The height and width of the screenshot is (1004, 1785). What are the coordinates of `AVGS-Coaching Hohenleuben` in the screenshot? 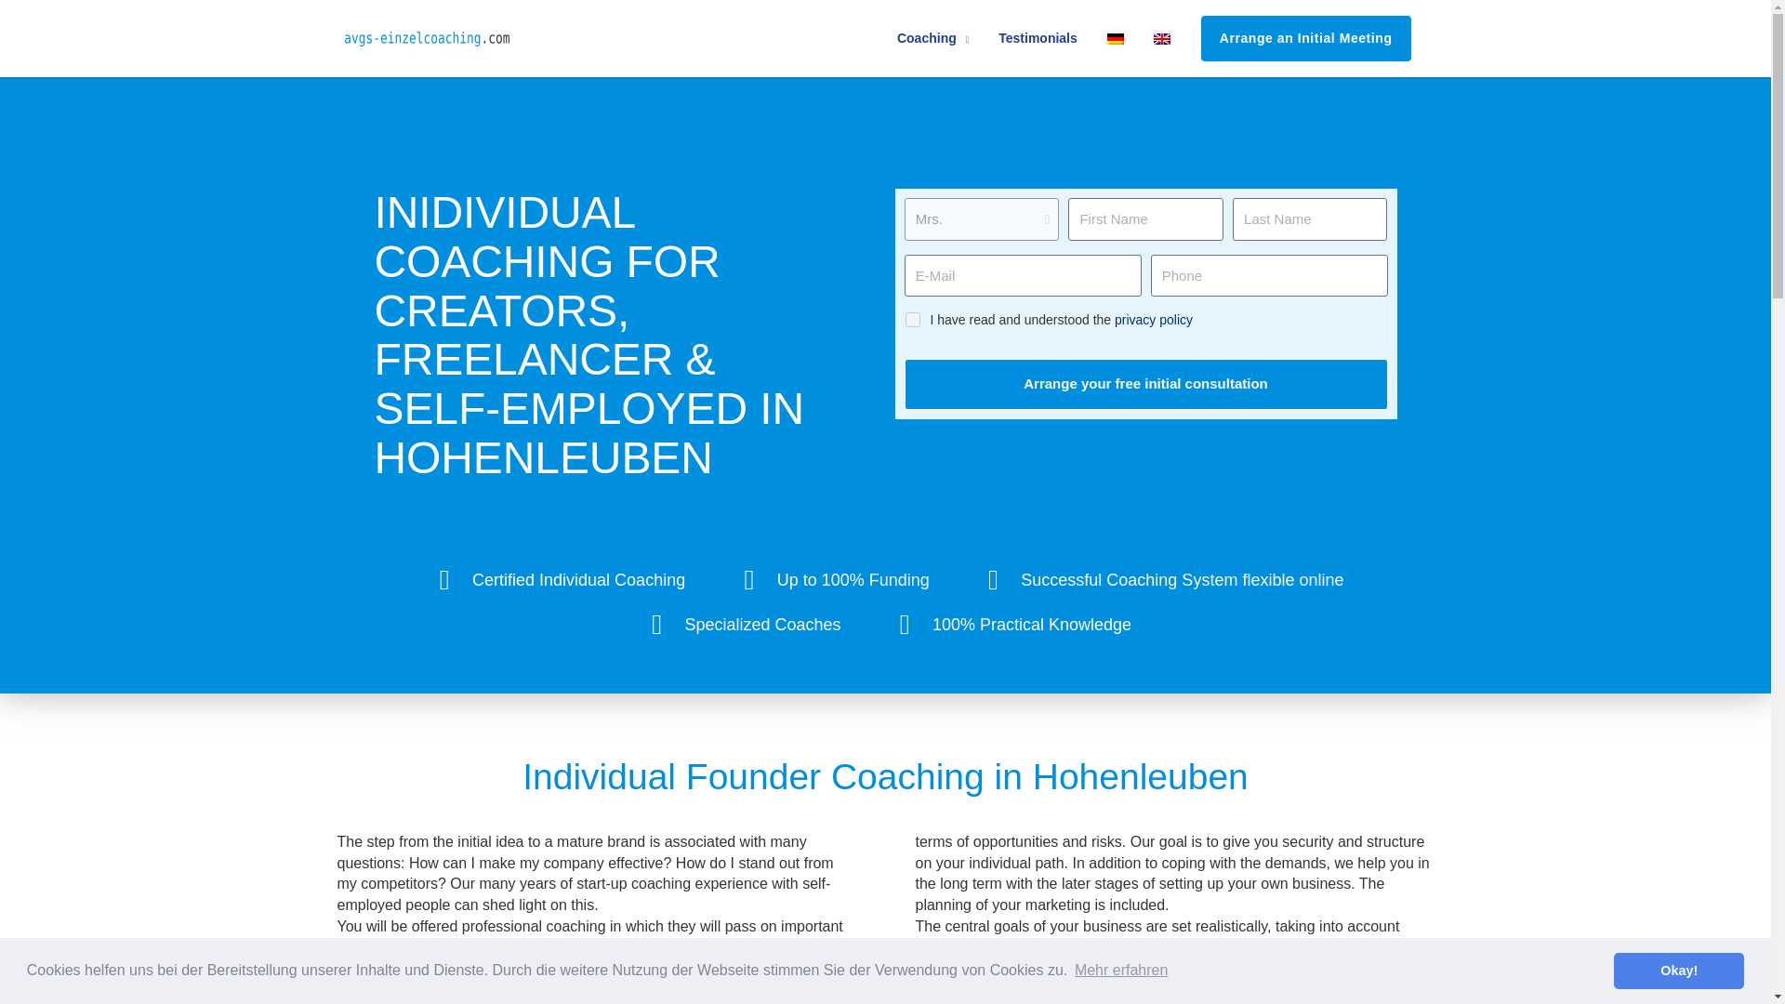 It's located at (690, 989).